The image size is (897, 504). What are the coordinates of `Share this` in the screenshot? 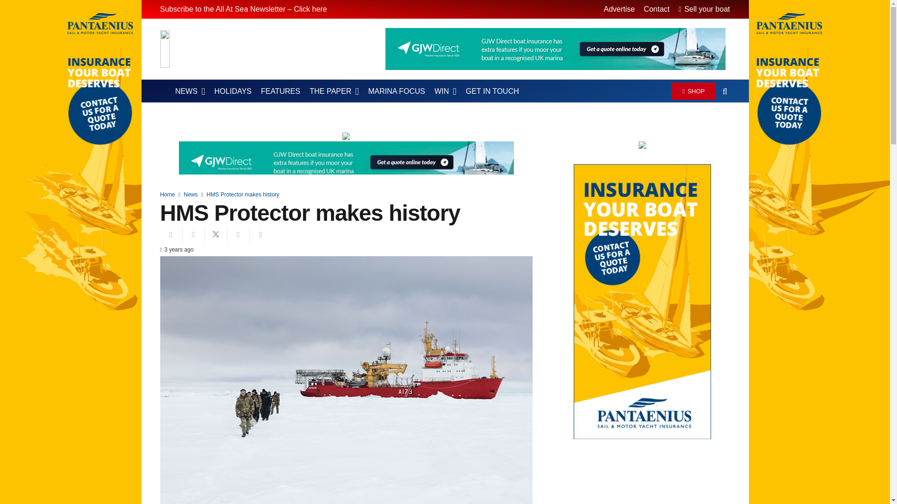 It's located at (193, 235).